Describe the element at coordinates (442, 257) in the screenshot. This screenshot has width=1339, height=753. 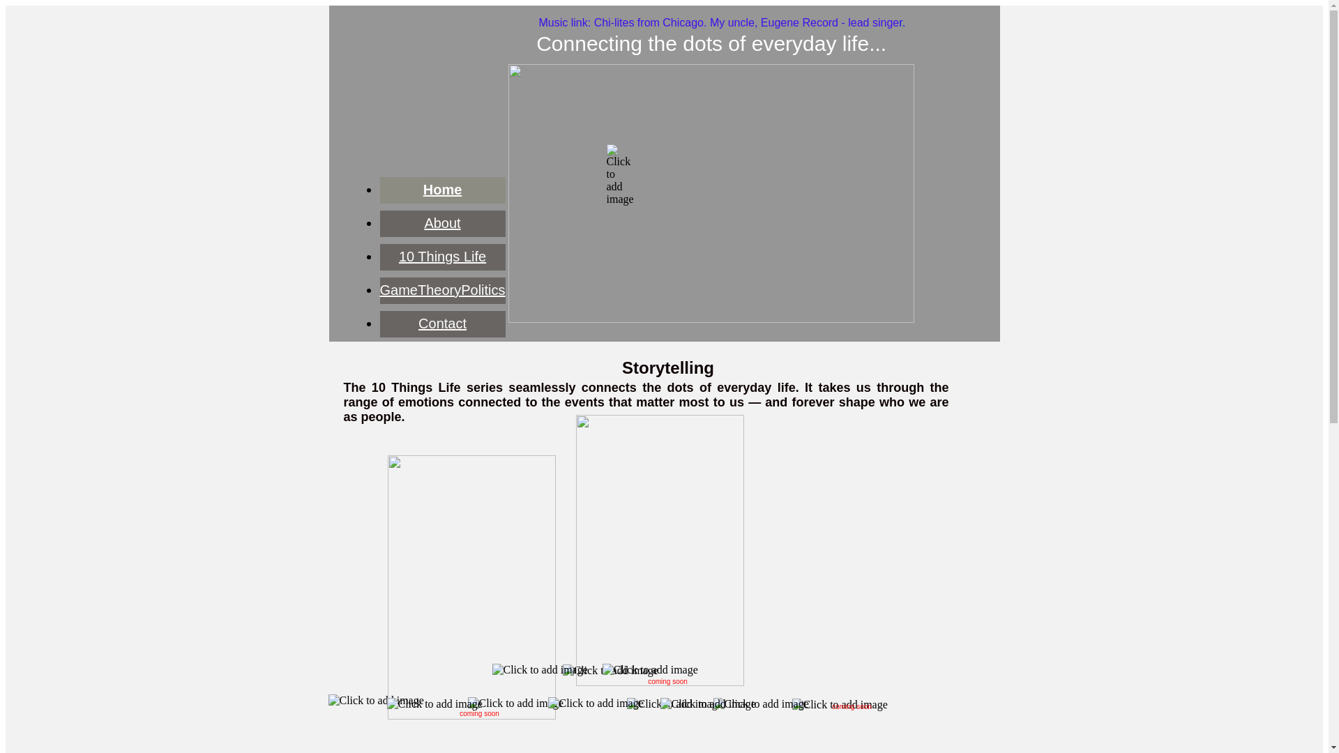
I see `10 Things Life` at that location.